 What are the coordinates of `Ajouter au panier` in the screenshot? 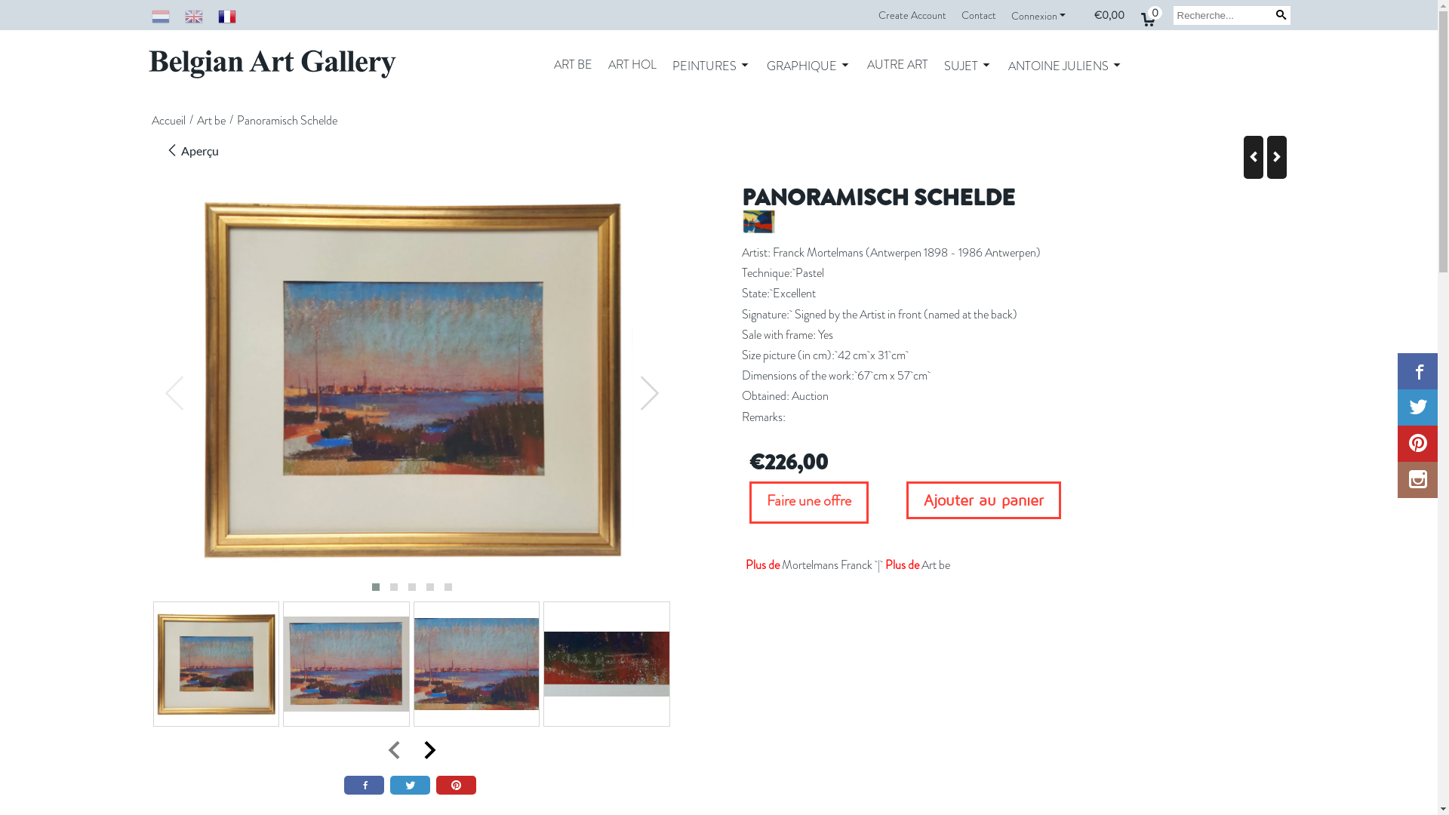 It's located at (984, 500).